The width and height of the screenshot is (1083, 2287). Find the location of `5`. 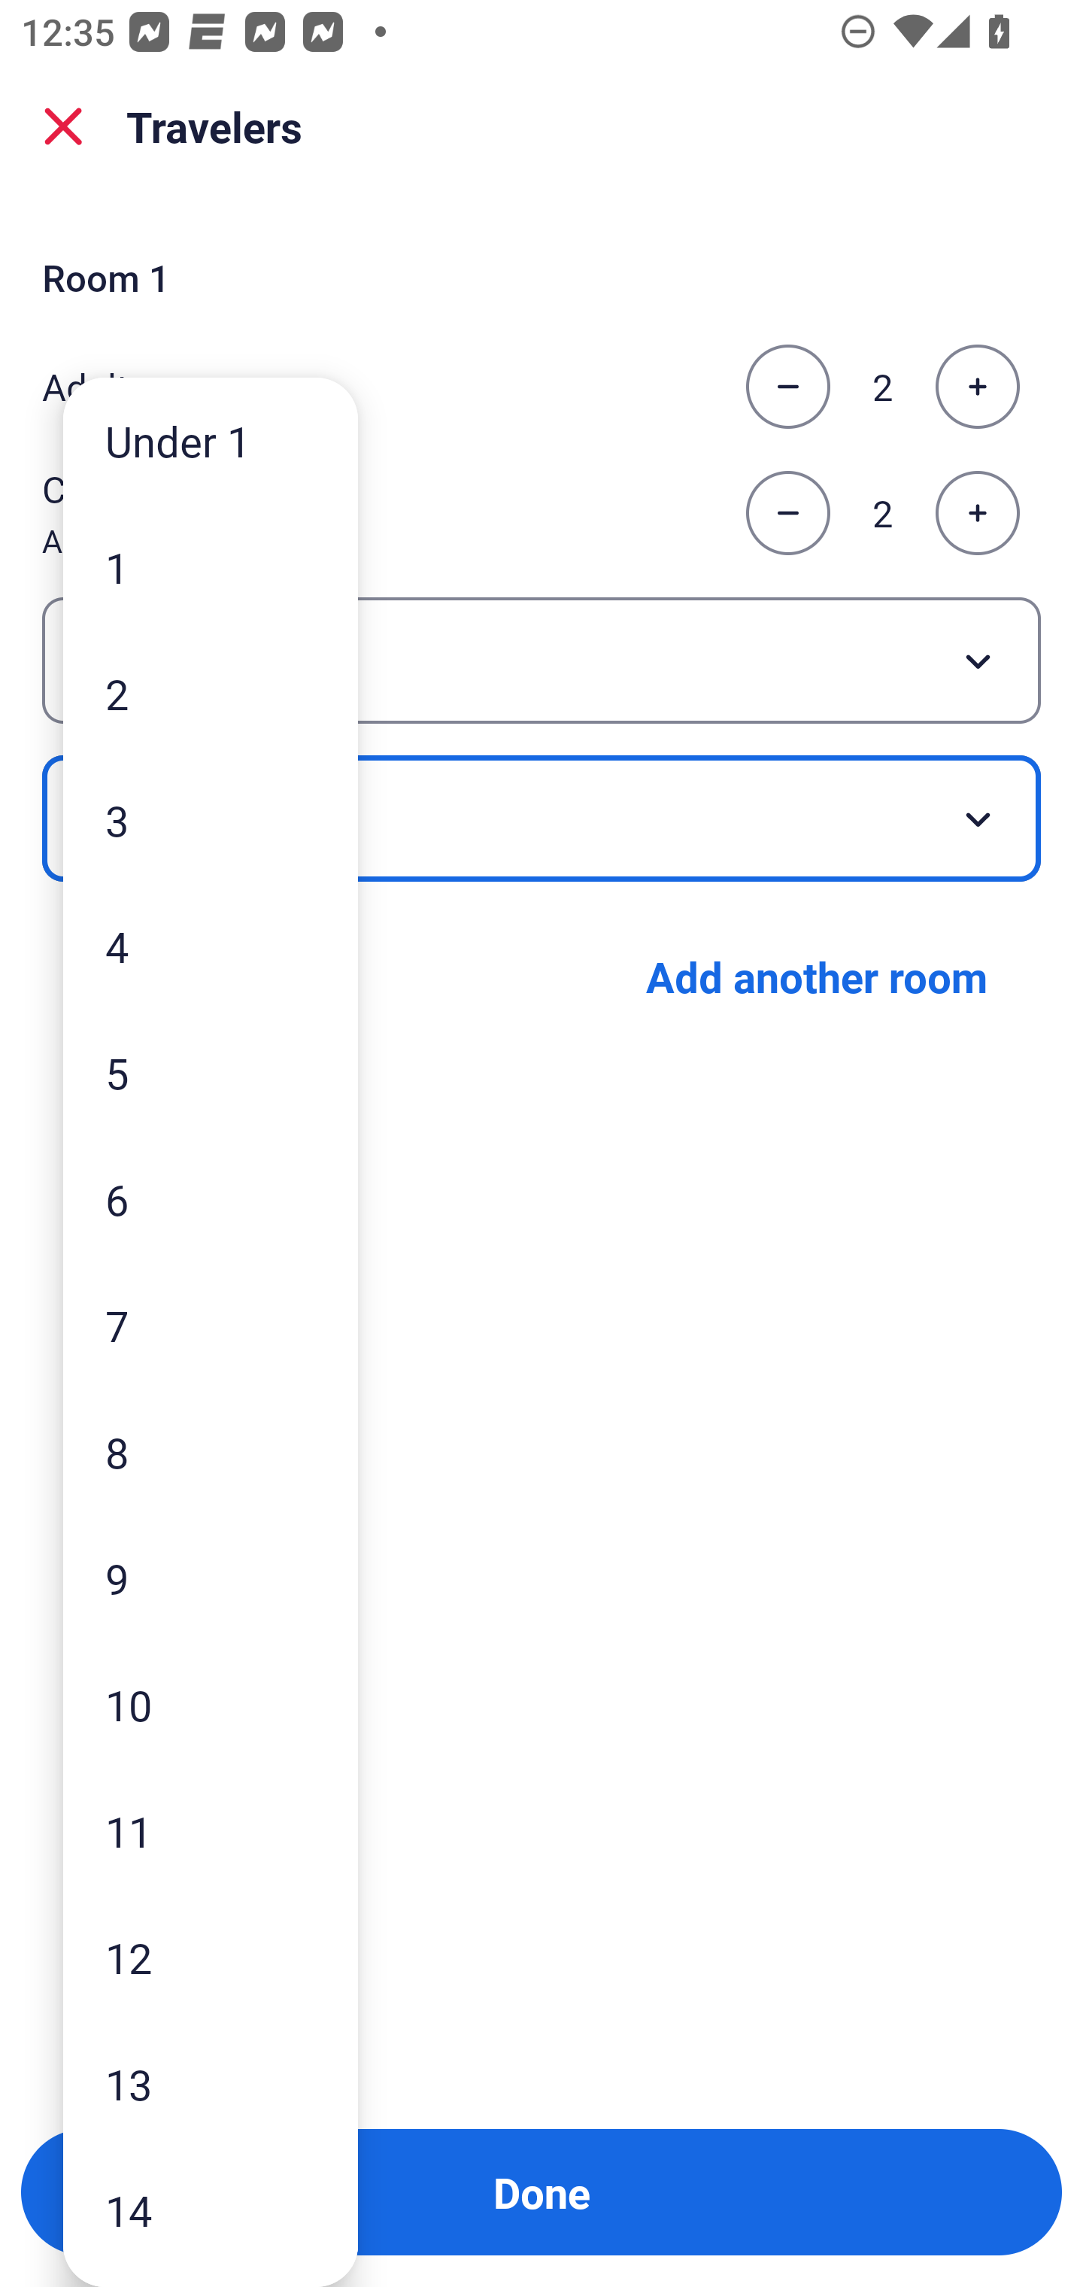

5 is located at coordinates (211, 1072).